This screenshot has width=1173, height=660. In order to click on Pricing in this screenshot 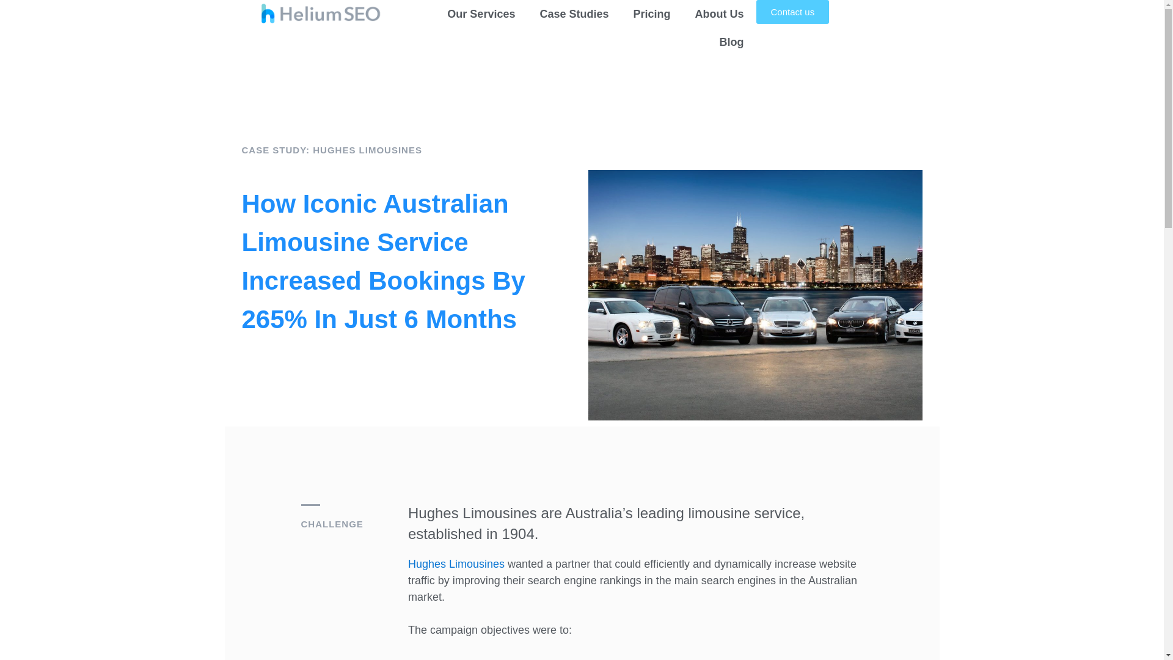, I will do `click(651, 14)`.